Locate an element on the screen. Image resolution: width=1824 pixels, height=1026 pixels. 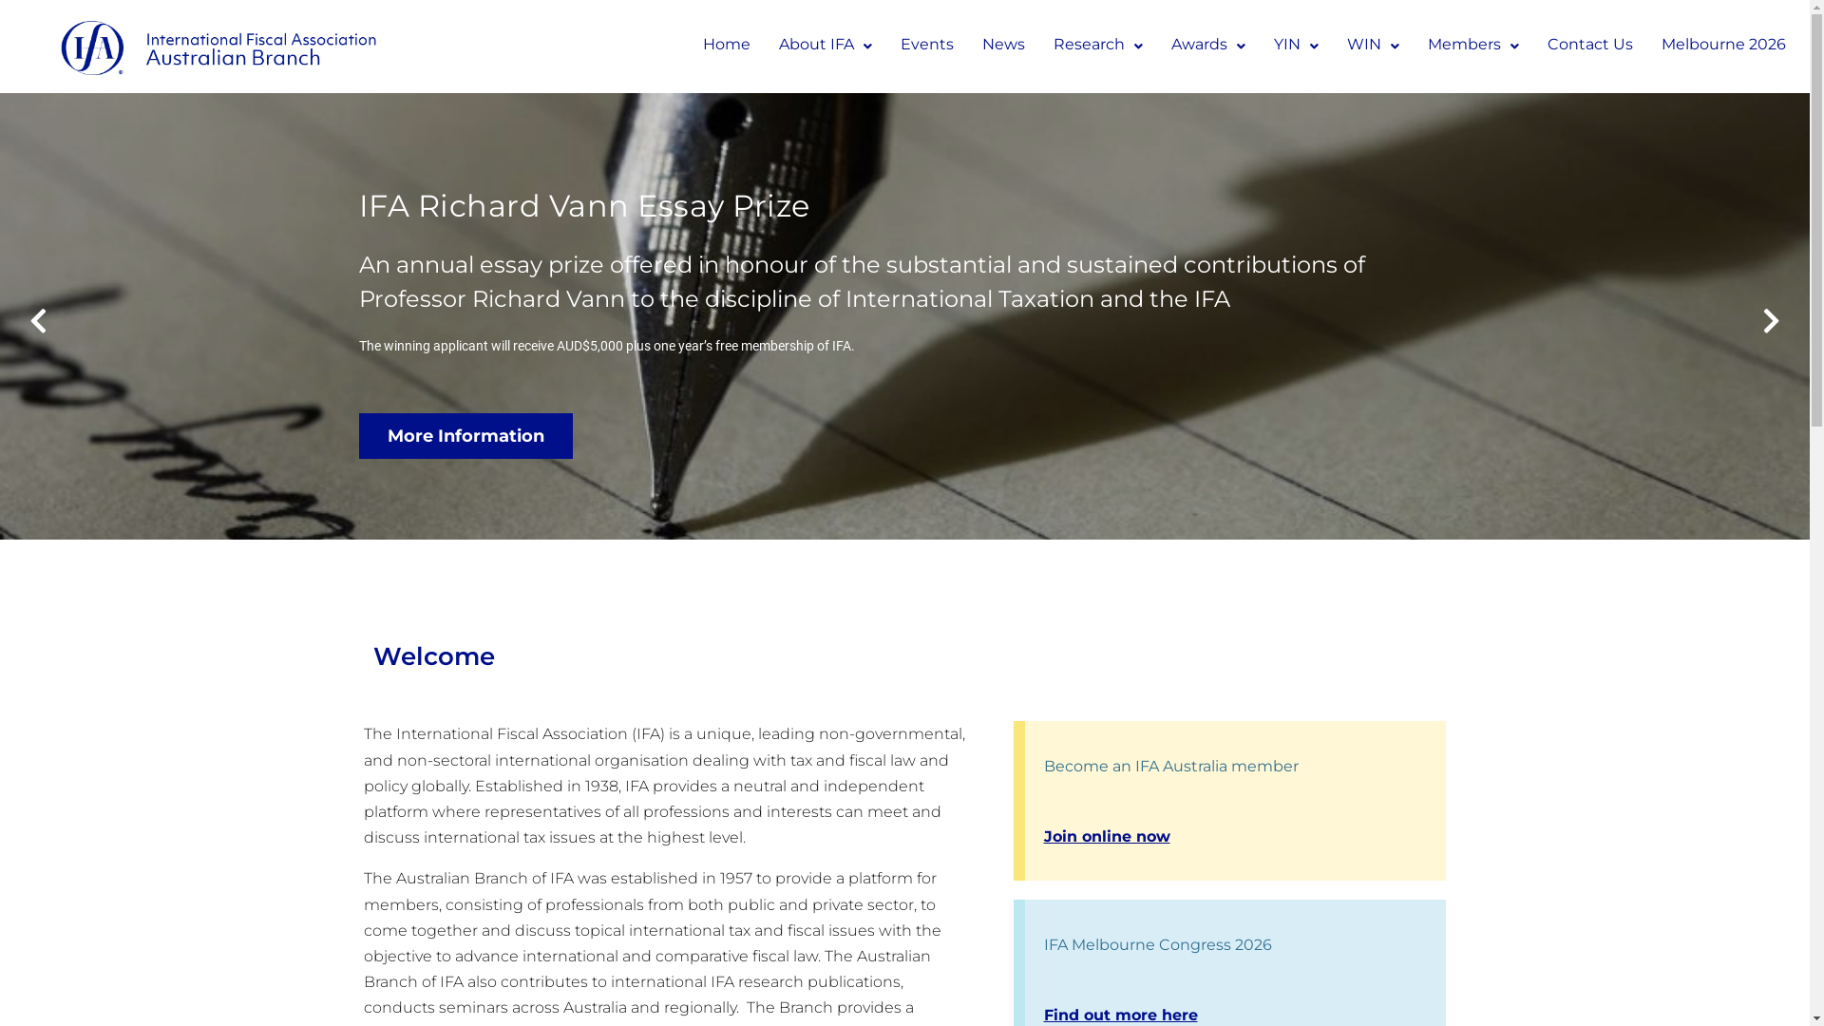
News is located at coordinates (1003, 47).